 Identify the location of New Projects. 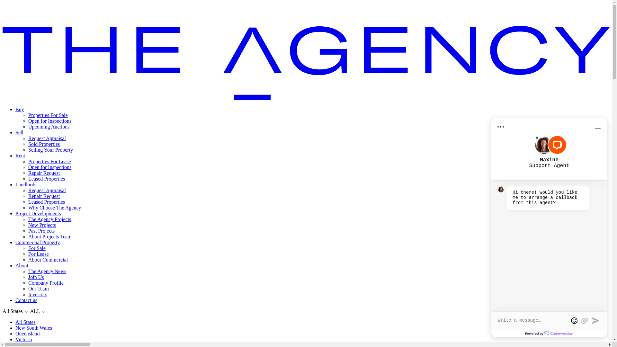
(42, 225).